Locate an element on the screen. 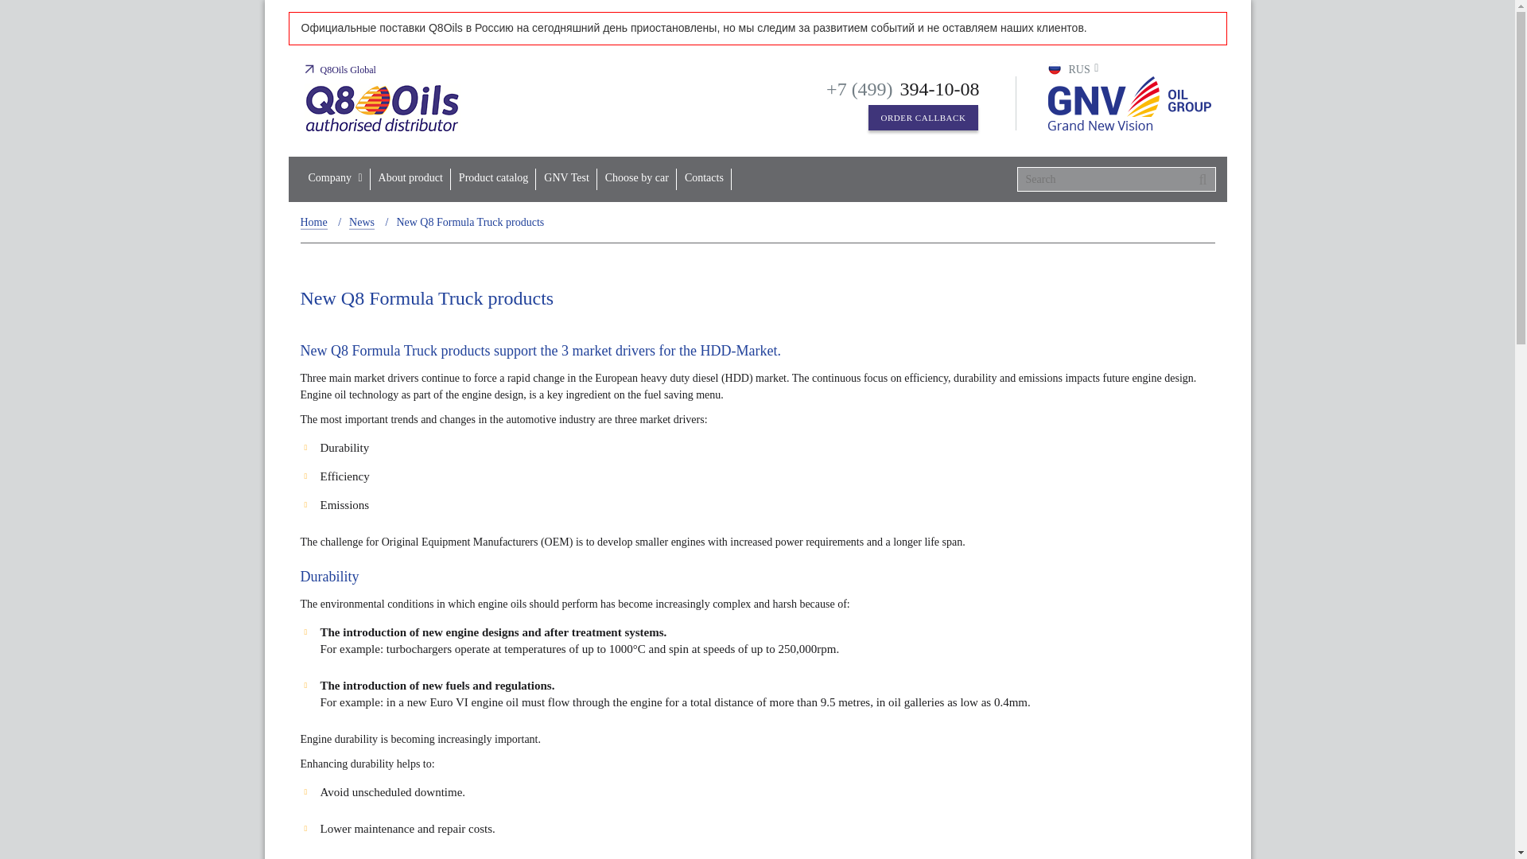 Image resolution: width=1527 pixels, height=859 pixels. News is located at coordinates (361, 223).